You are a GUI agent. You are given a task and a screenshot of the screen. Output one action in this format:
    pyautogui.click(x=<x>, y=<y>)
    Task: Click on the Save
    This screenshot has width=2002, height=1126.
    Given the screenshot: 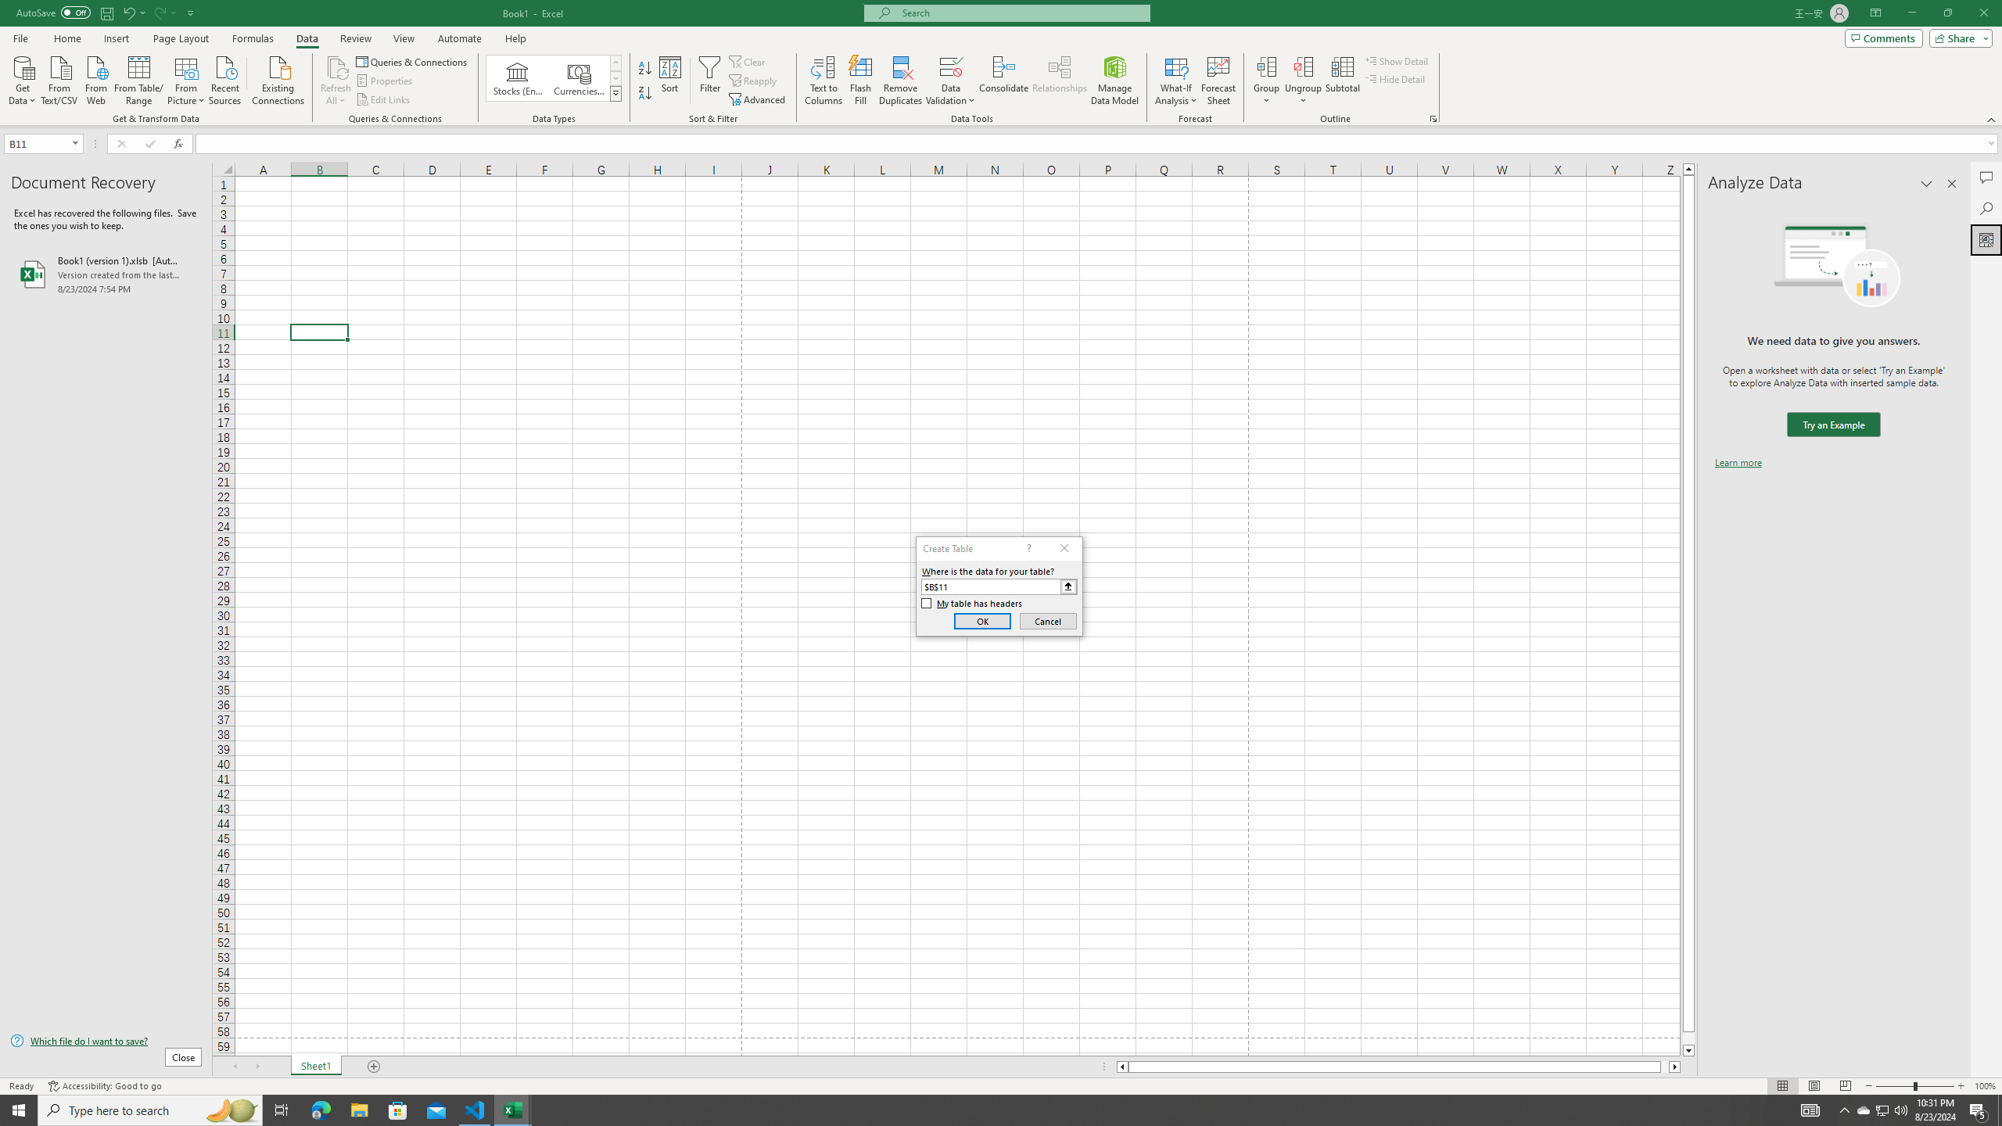 What is the action you would take?
    pyautogui.click(x=106, y=13)
    